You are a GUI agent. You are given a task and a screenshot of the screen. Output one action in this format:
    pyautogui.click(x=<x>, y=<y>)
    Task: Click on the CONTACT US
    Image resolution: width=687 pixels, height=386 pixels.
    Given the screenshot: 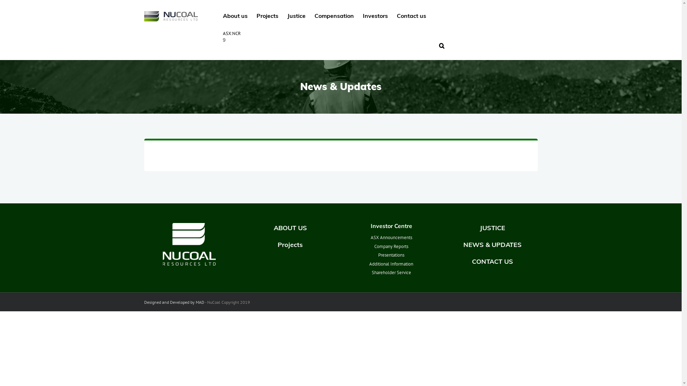 What is the action you would take?
    pyautogui.click(x=492, y=262)
    